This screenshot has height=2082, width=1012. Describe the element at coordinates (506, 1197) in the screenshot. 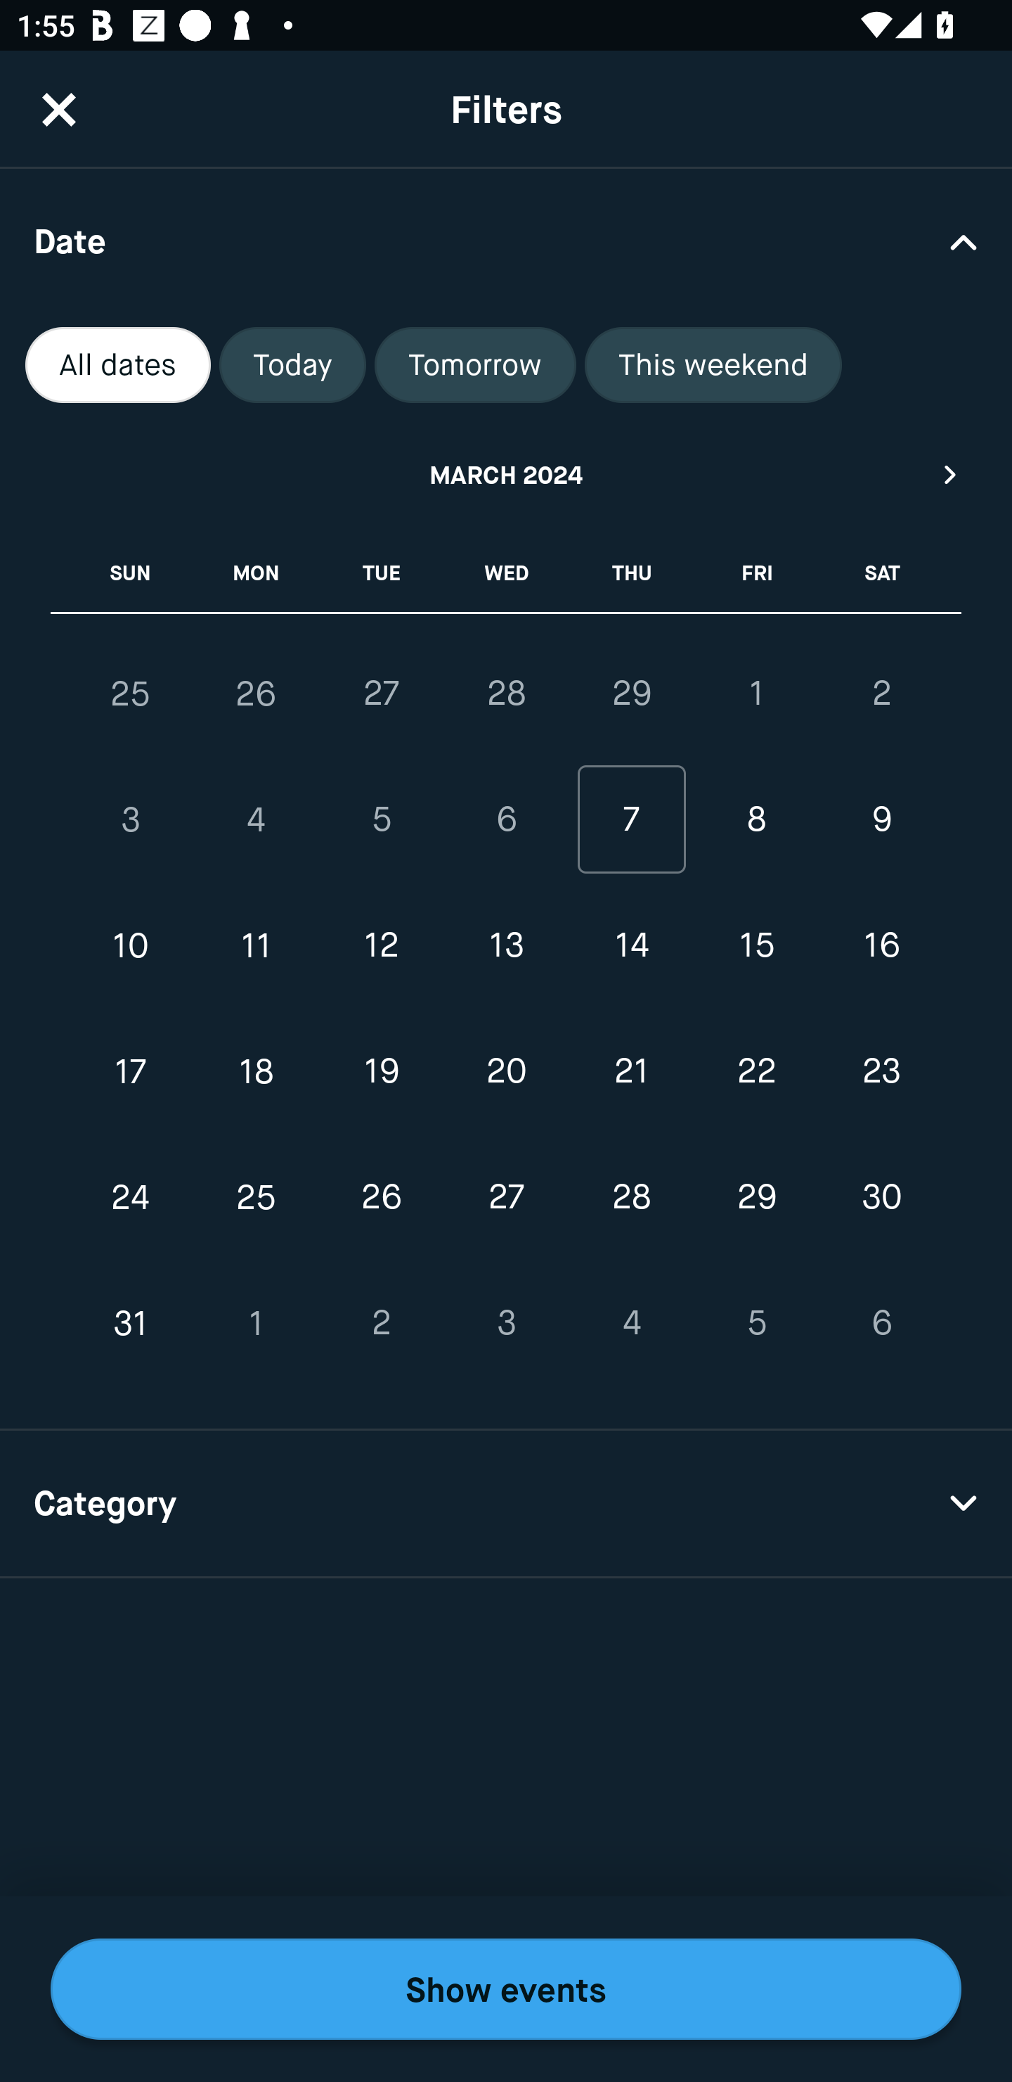

I see `27` at that location.